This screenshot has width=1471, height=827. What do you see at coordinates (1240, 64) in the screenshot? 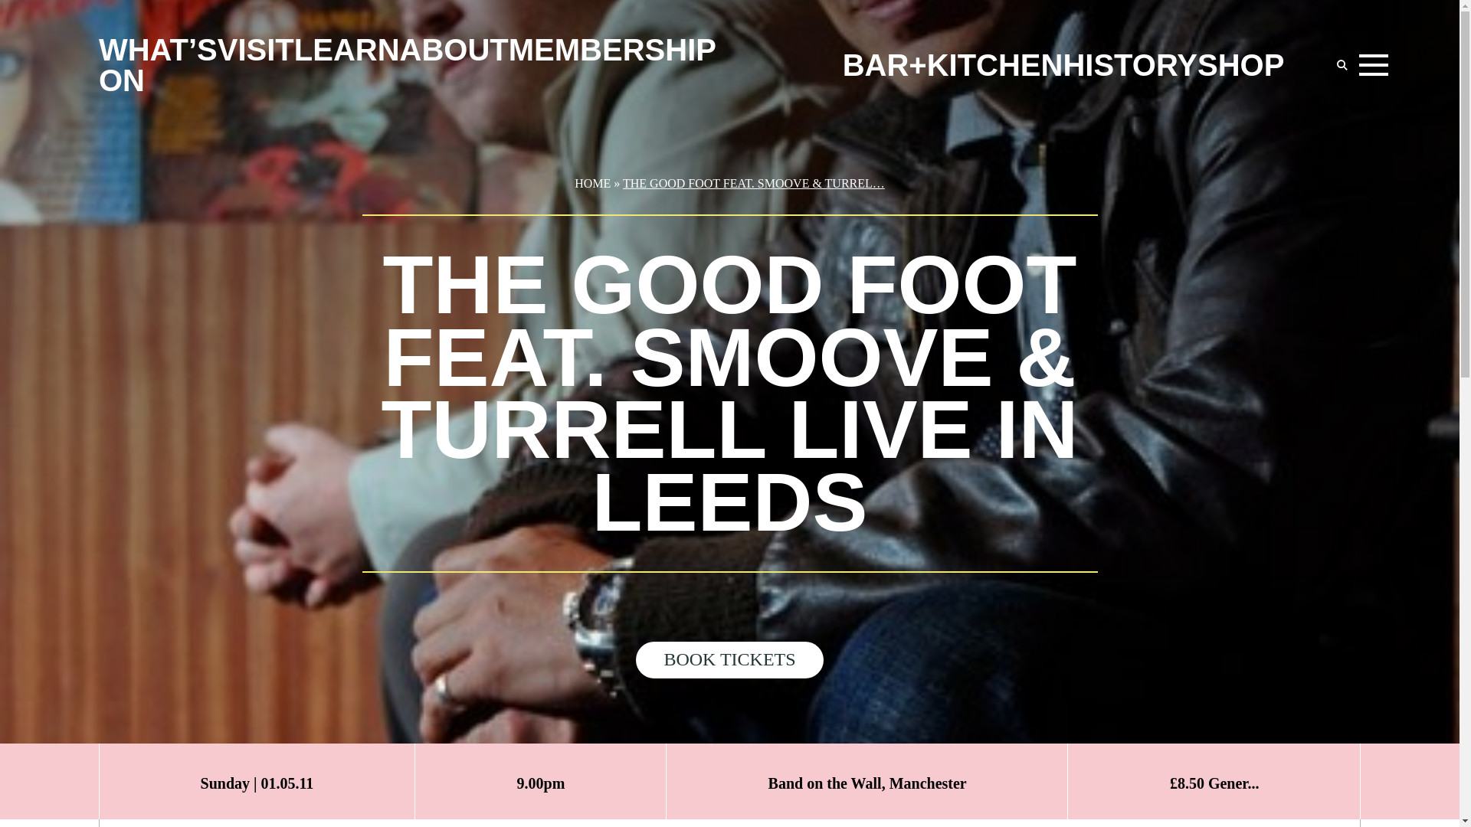
I see `SHOP` at bounding box center [1240, 64].